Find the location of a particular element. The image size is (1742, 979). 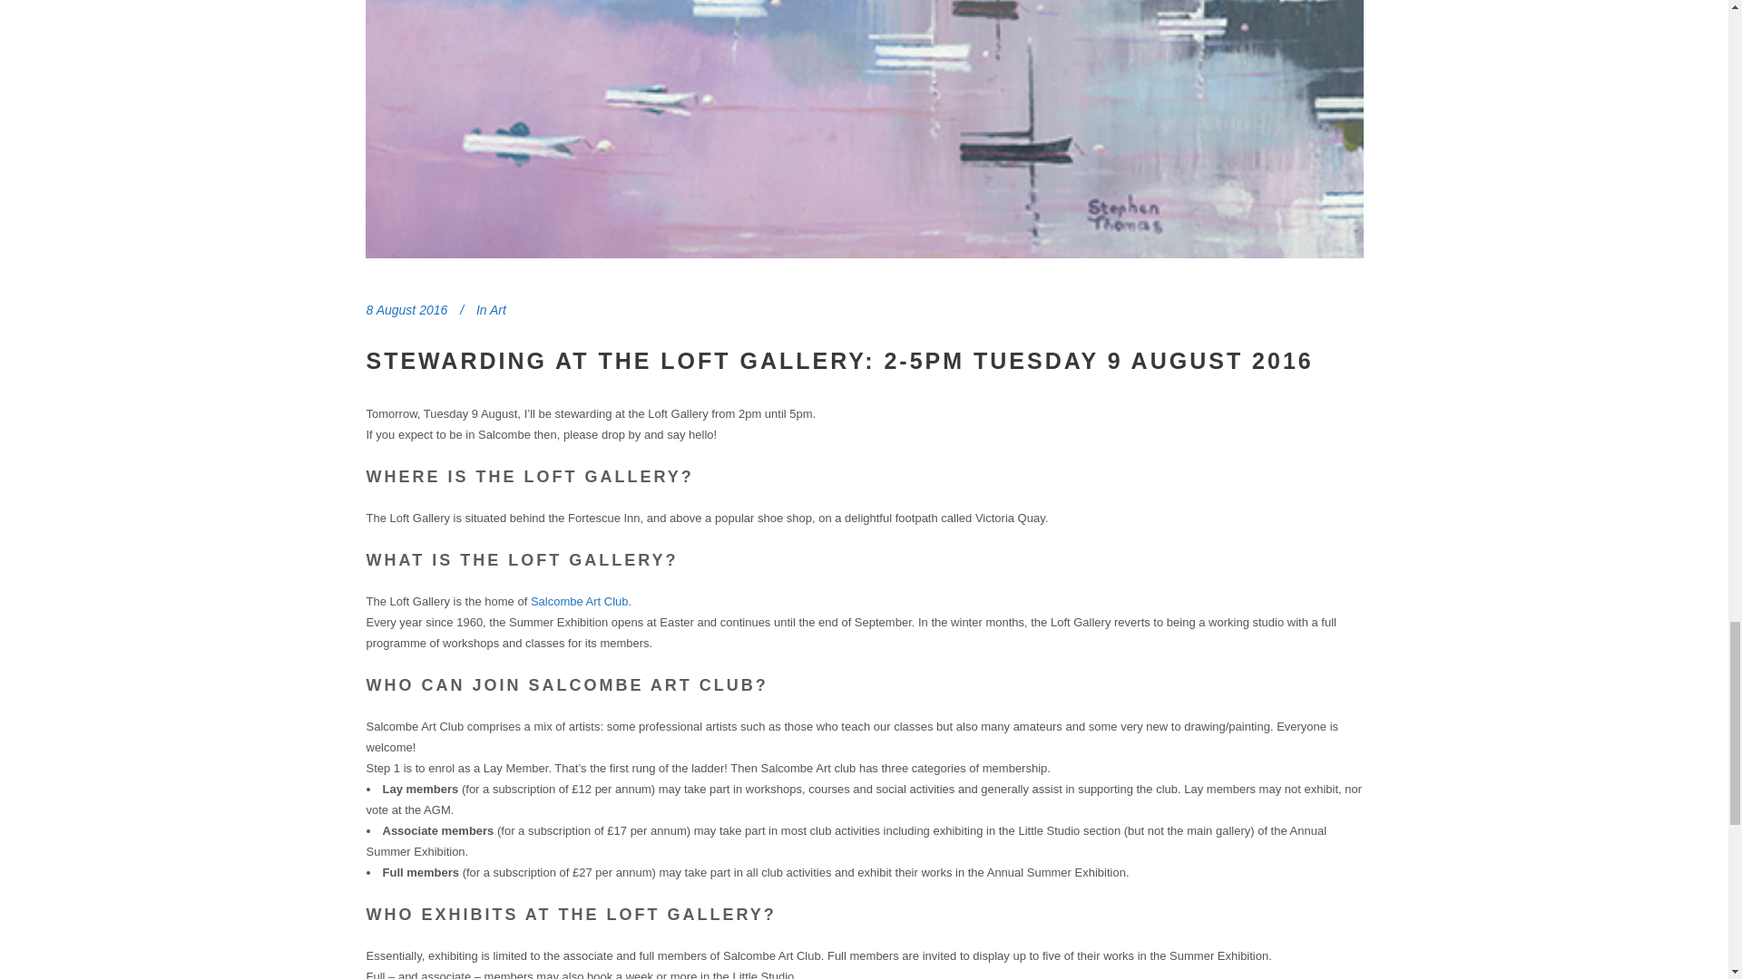

Art is located at coordinates (497, 309).